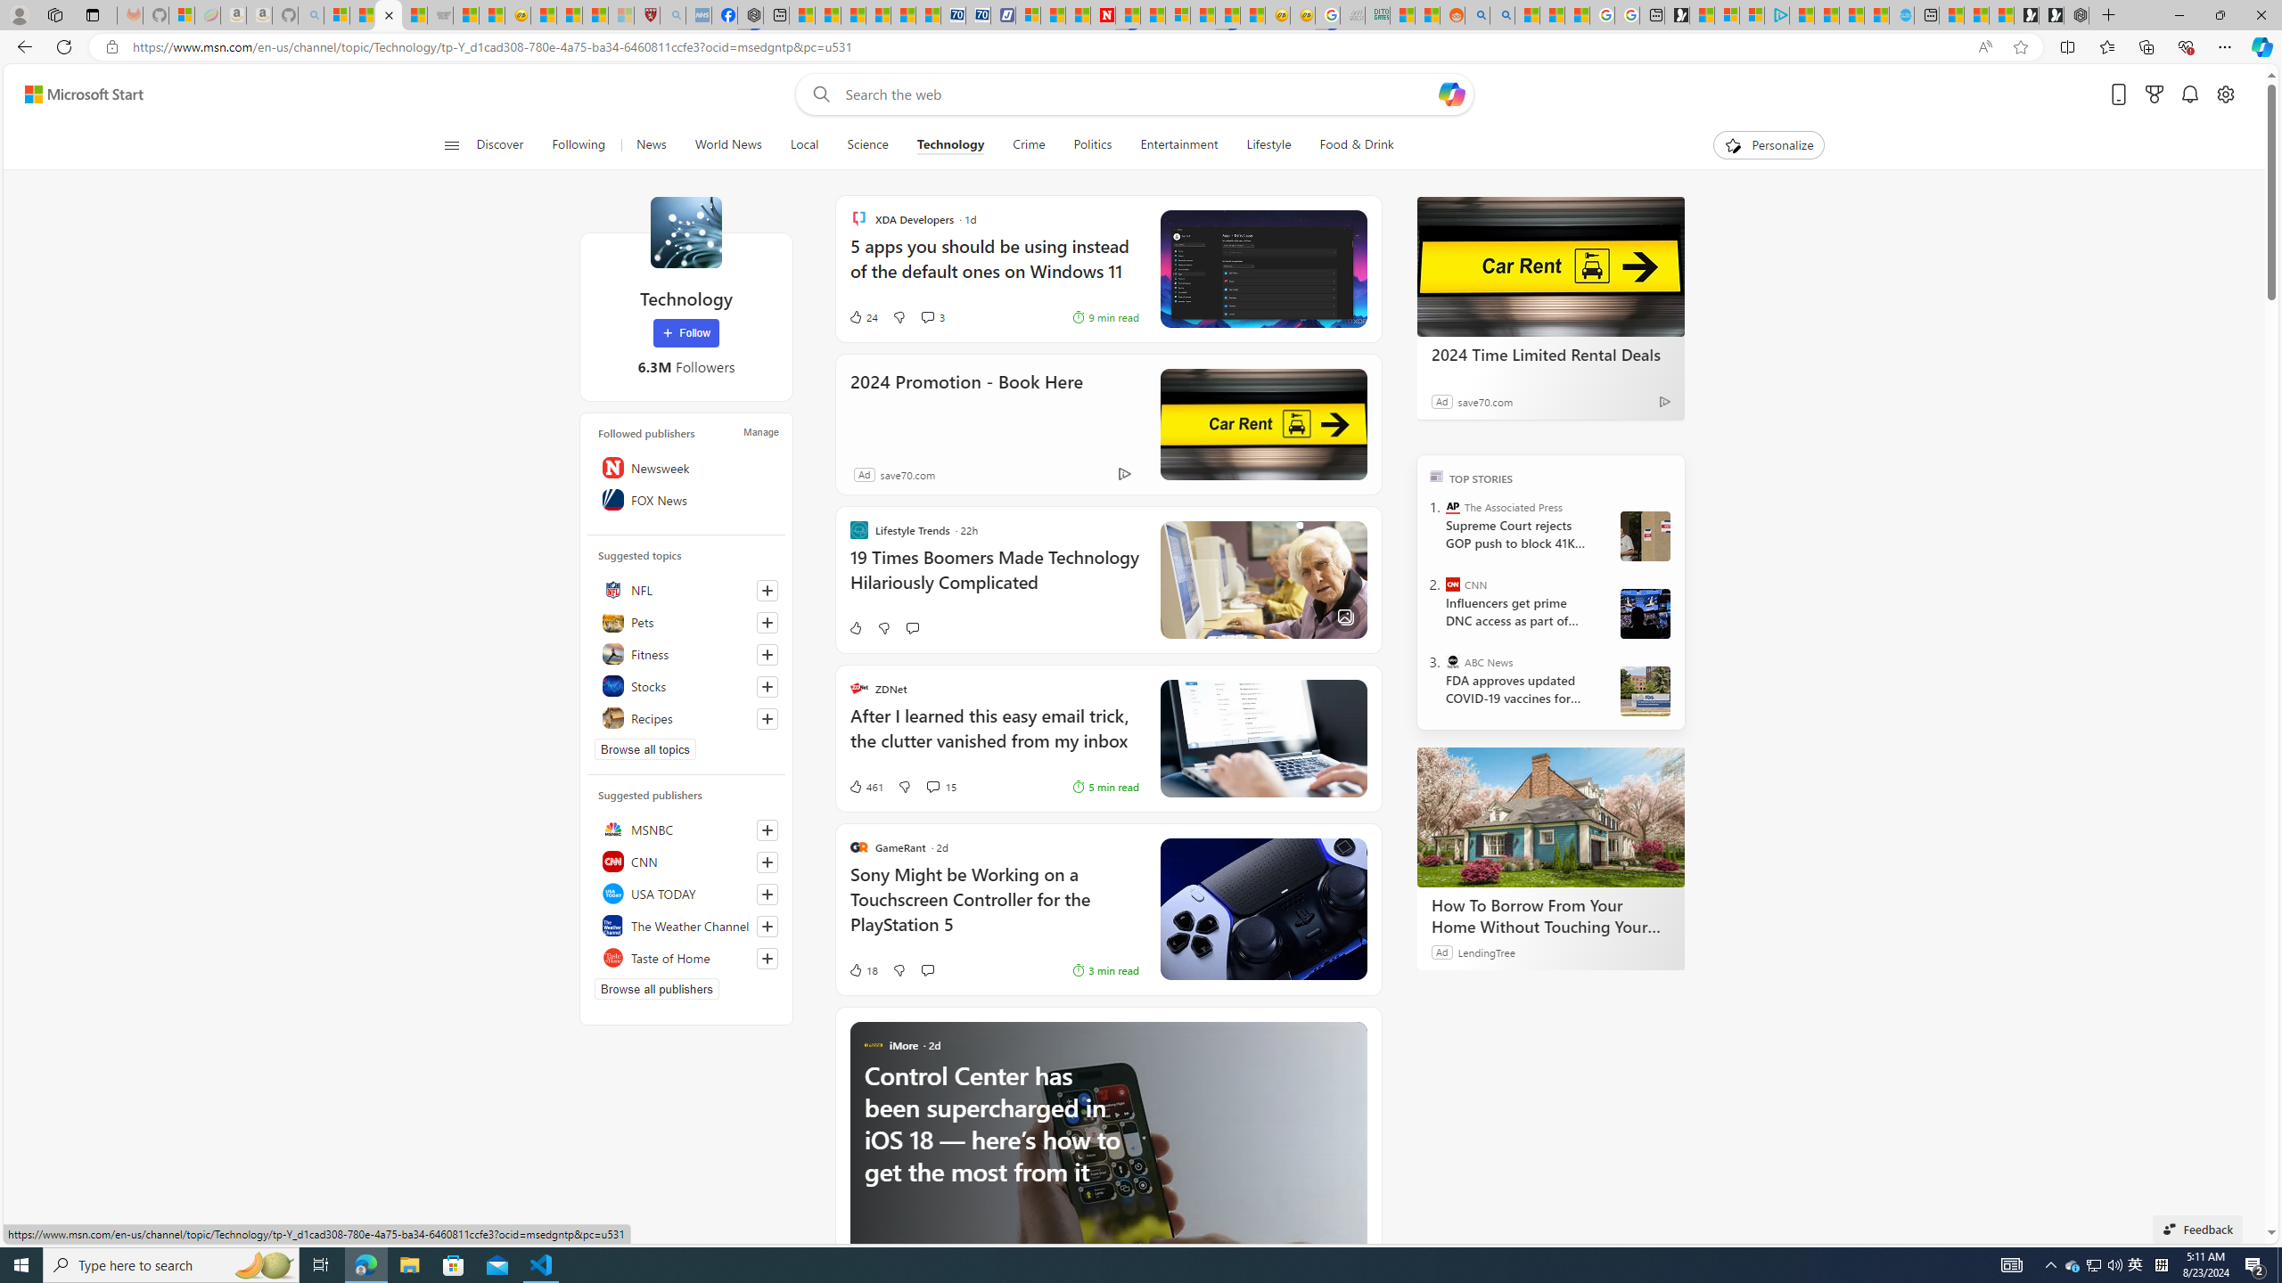 This screenshot has width=2282, height=1283. Describe the element at coordinates (768, 718) in the screenshot. I see `Follow this topic` at that location.